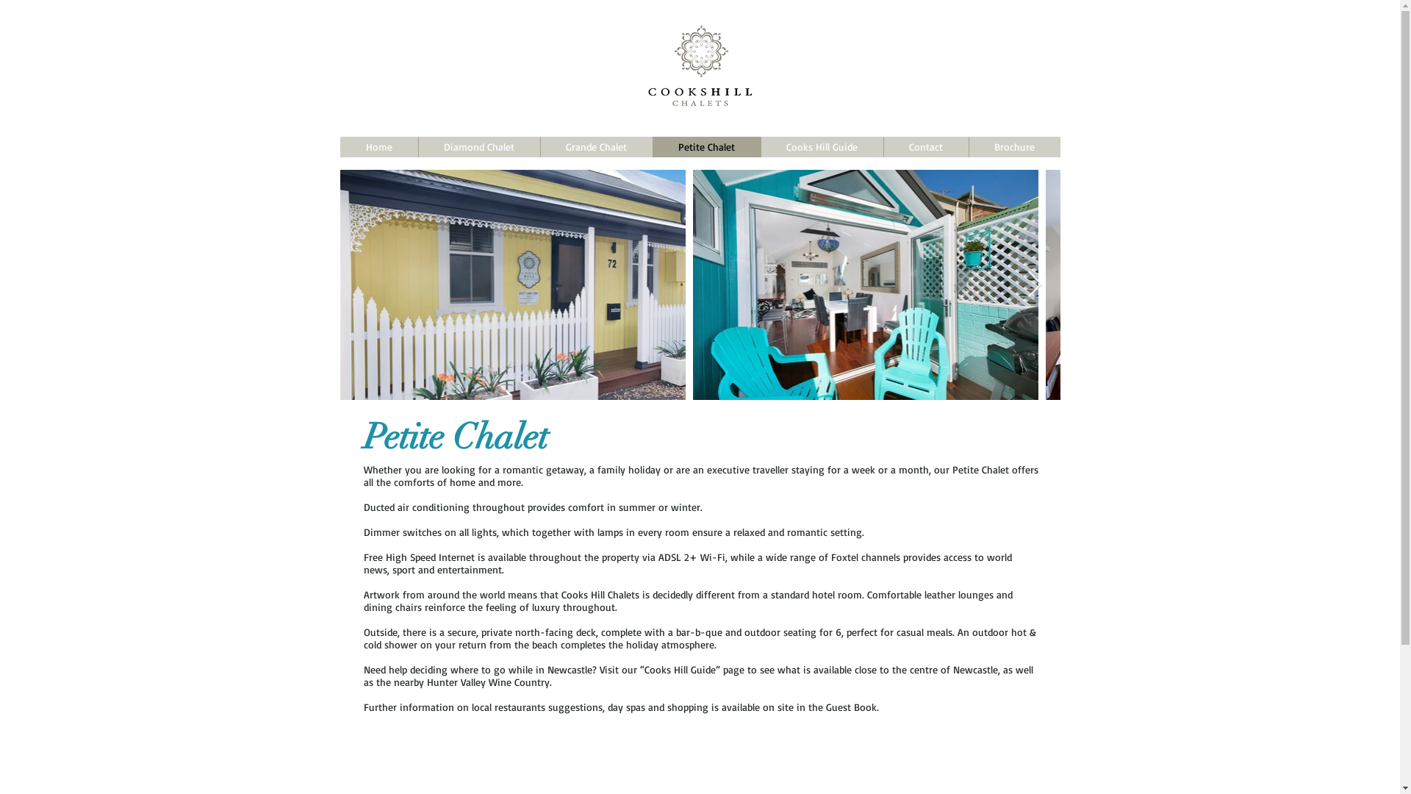  Describe the element at coordinates (1014, 147) in the screenshot. I see `Brochure` at that location.